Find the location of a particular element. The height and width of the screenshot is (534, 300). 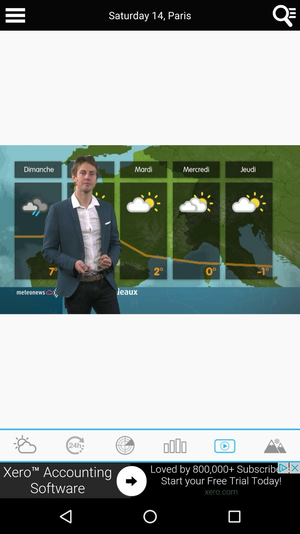

search button is located at coordinates (284, 15).